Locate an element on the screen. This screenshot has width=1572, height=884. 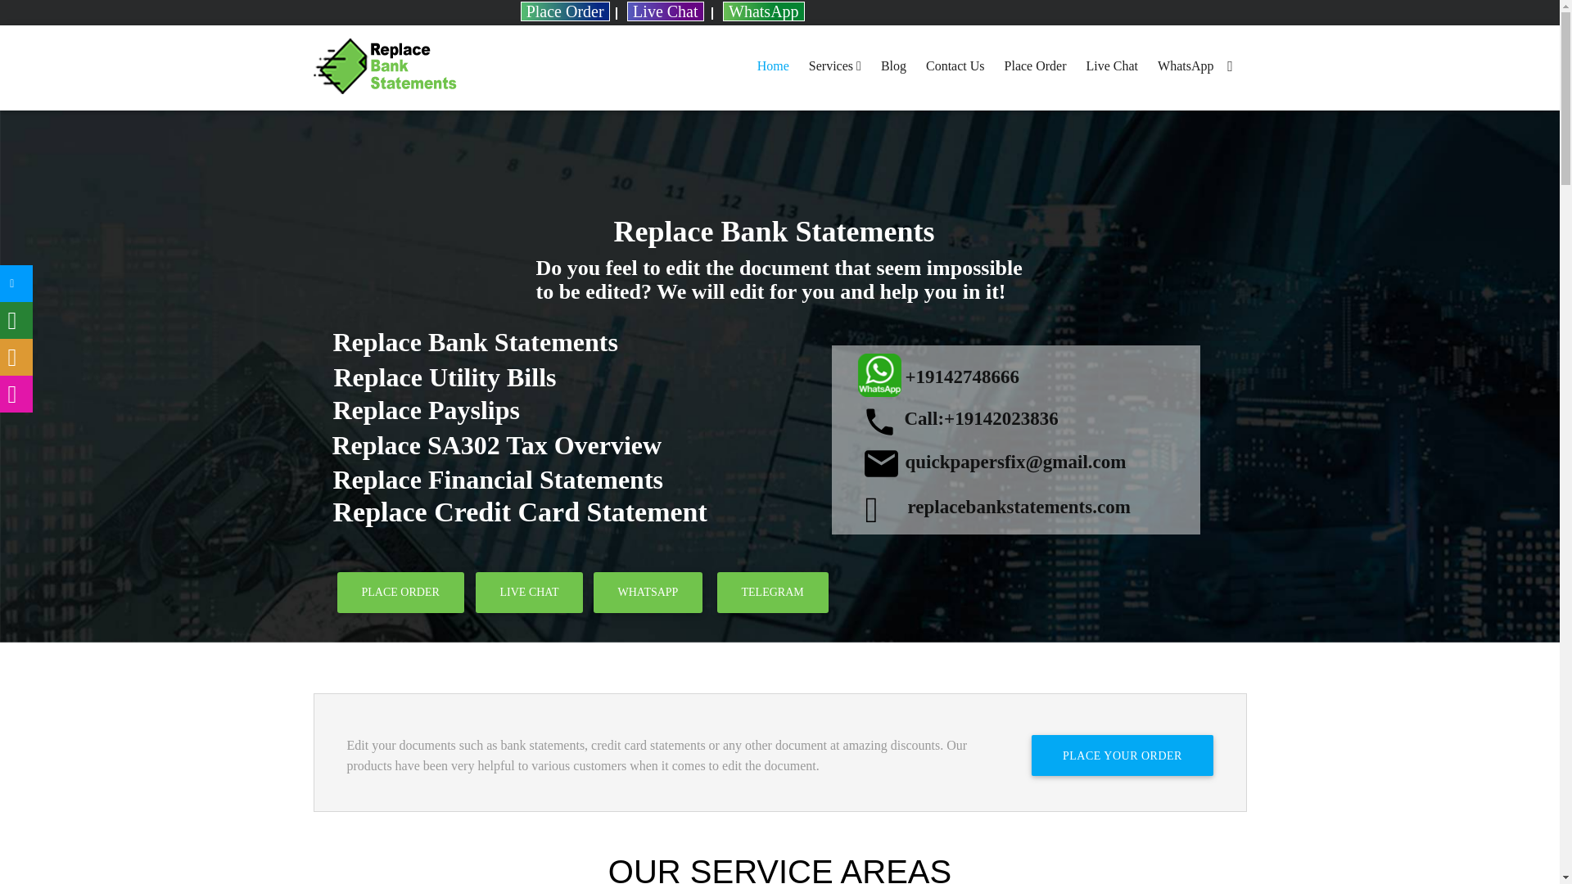
Live Chat is located at coordinates (665, 11).